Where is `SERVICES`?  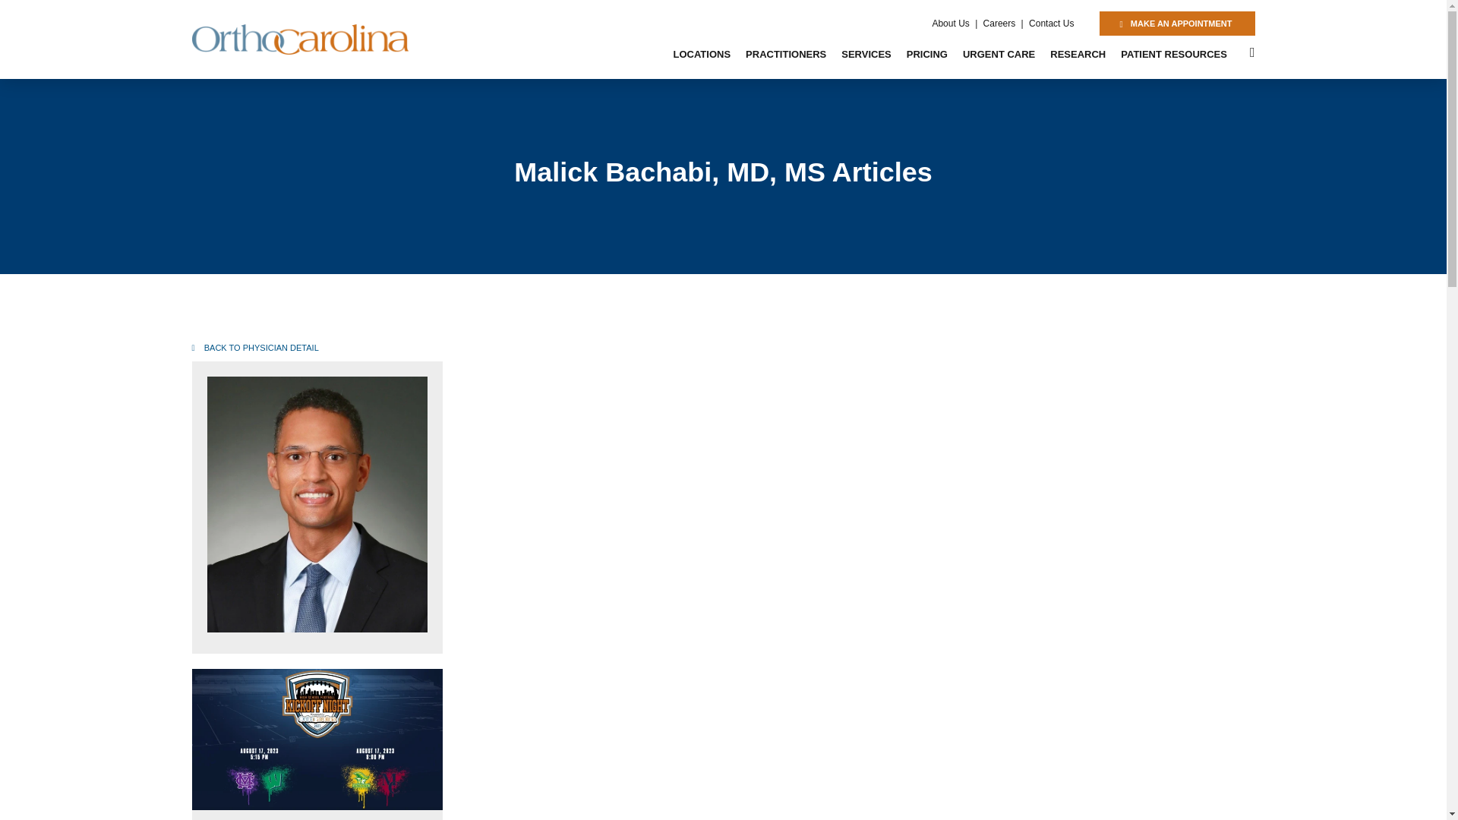 SERVICES is located at coordinates (866, 55).